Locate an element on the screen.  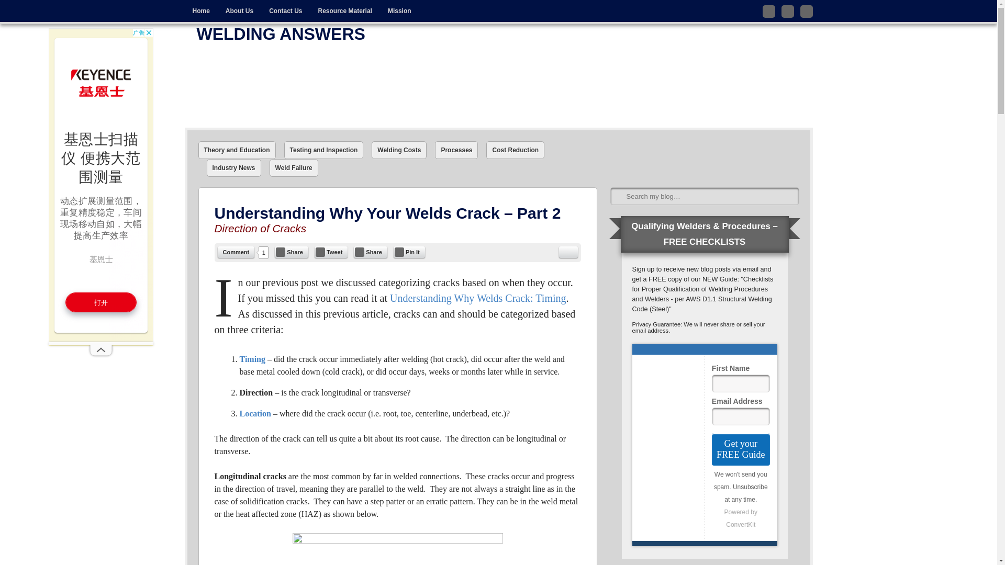
WELDING ANSWERS is located at coordinates (499, 86).